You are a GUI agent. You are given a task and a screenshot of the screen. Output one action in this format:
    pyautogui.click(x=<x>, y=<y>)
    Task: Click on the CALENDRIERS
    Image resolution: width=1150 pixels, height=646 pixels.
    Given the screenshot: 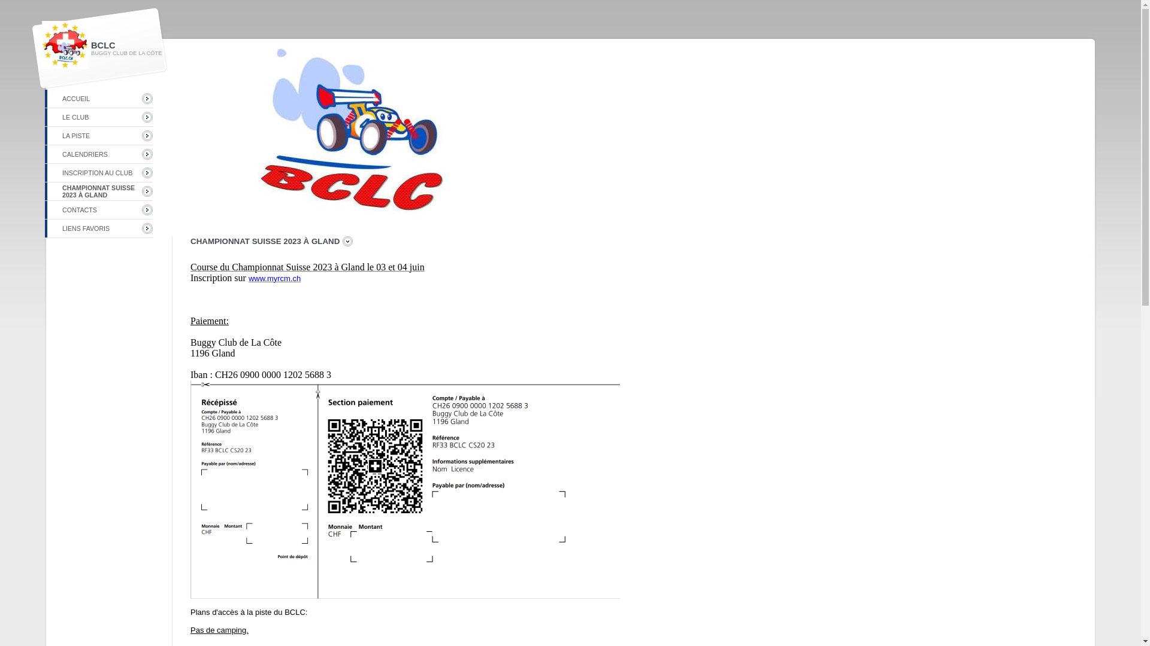 What is the action you would take?
    pyautogui.click(x=85, y=154)
    